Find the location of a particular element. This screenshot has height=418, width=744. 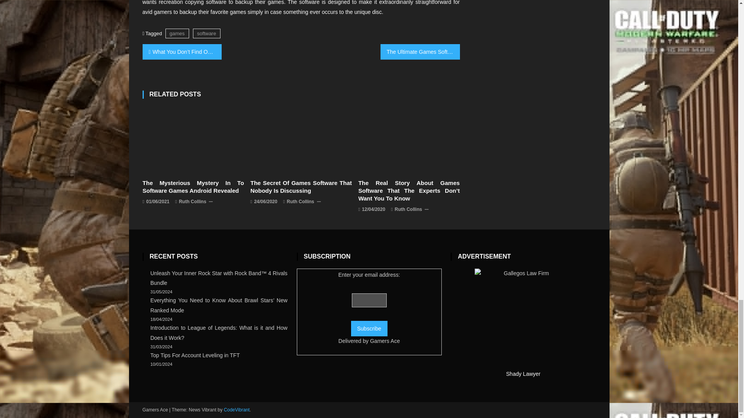

The Mysterious Mystery In To Software Games Android Revealed is located at coordinates (193, 187).